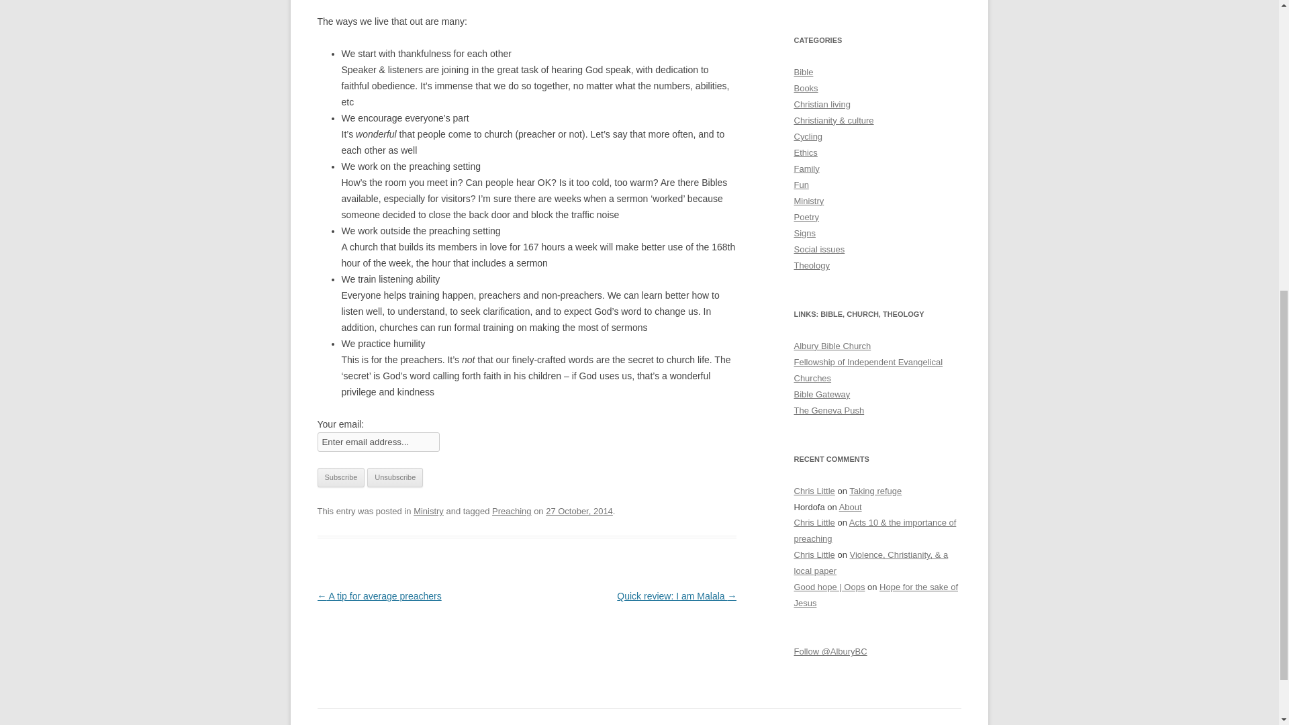  Describe the element at coordinates (808, 136) in the screenshot. I see `Cycling` at that location.